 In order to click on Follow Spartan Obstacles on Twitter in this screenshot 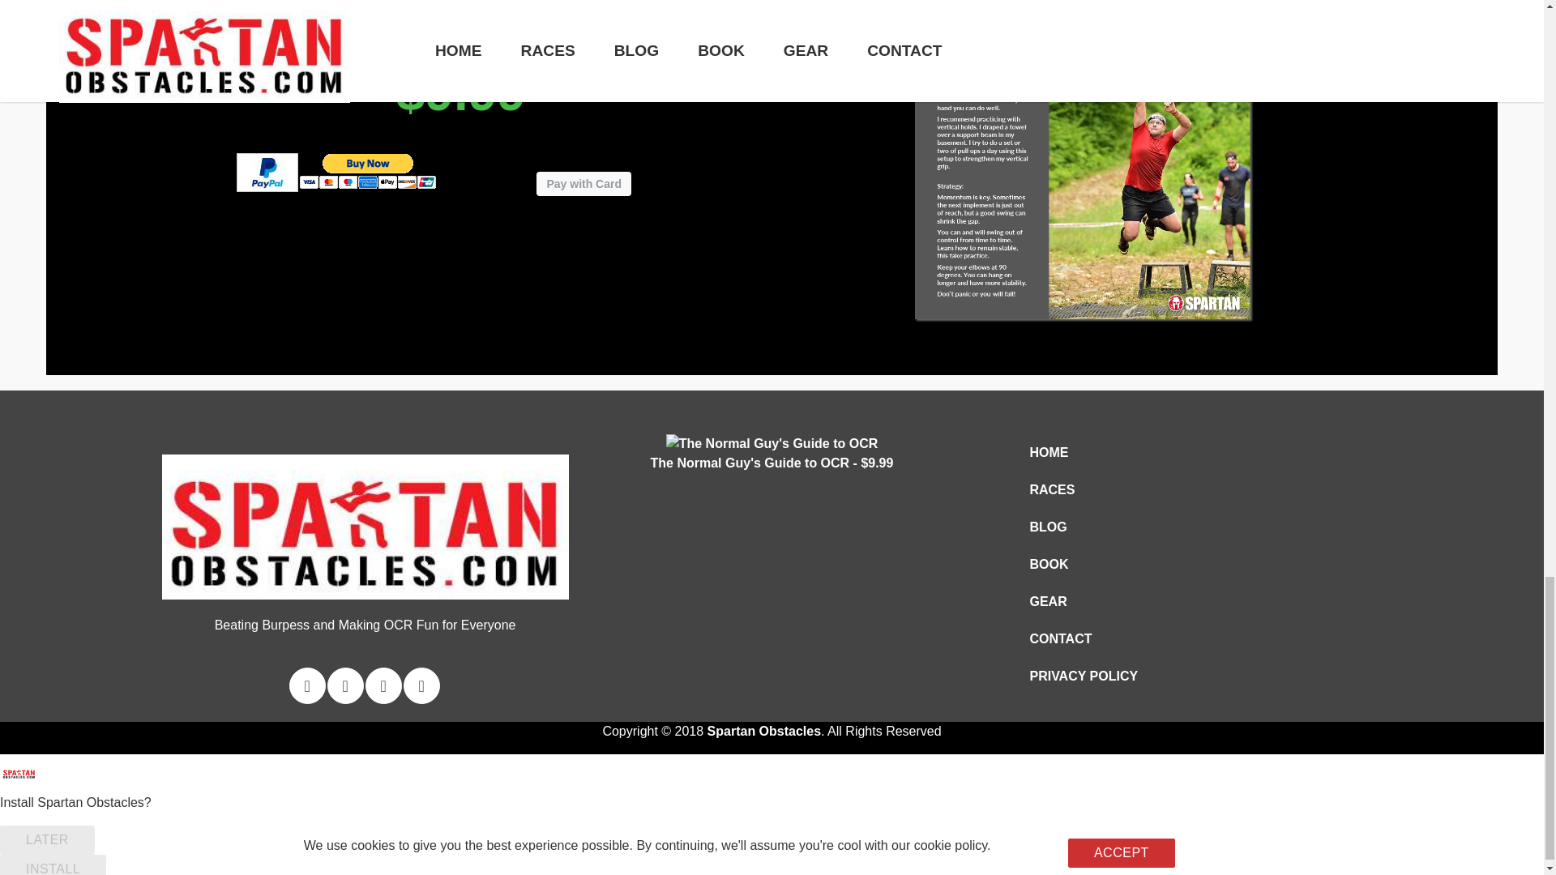, I will do `click(307, 685)`.